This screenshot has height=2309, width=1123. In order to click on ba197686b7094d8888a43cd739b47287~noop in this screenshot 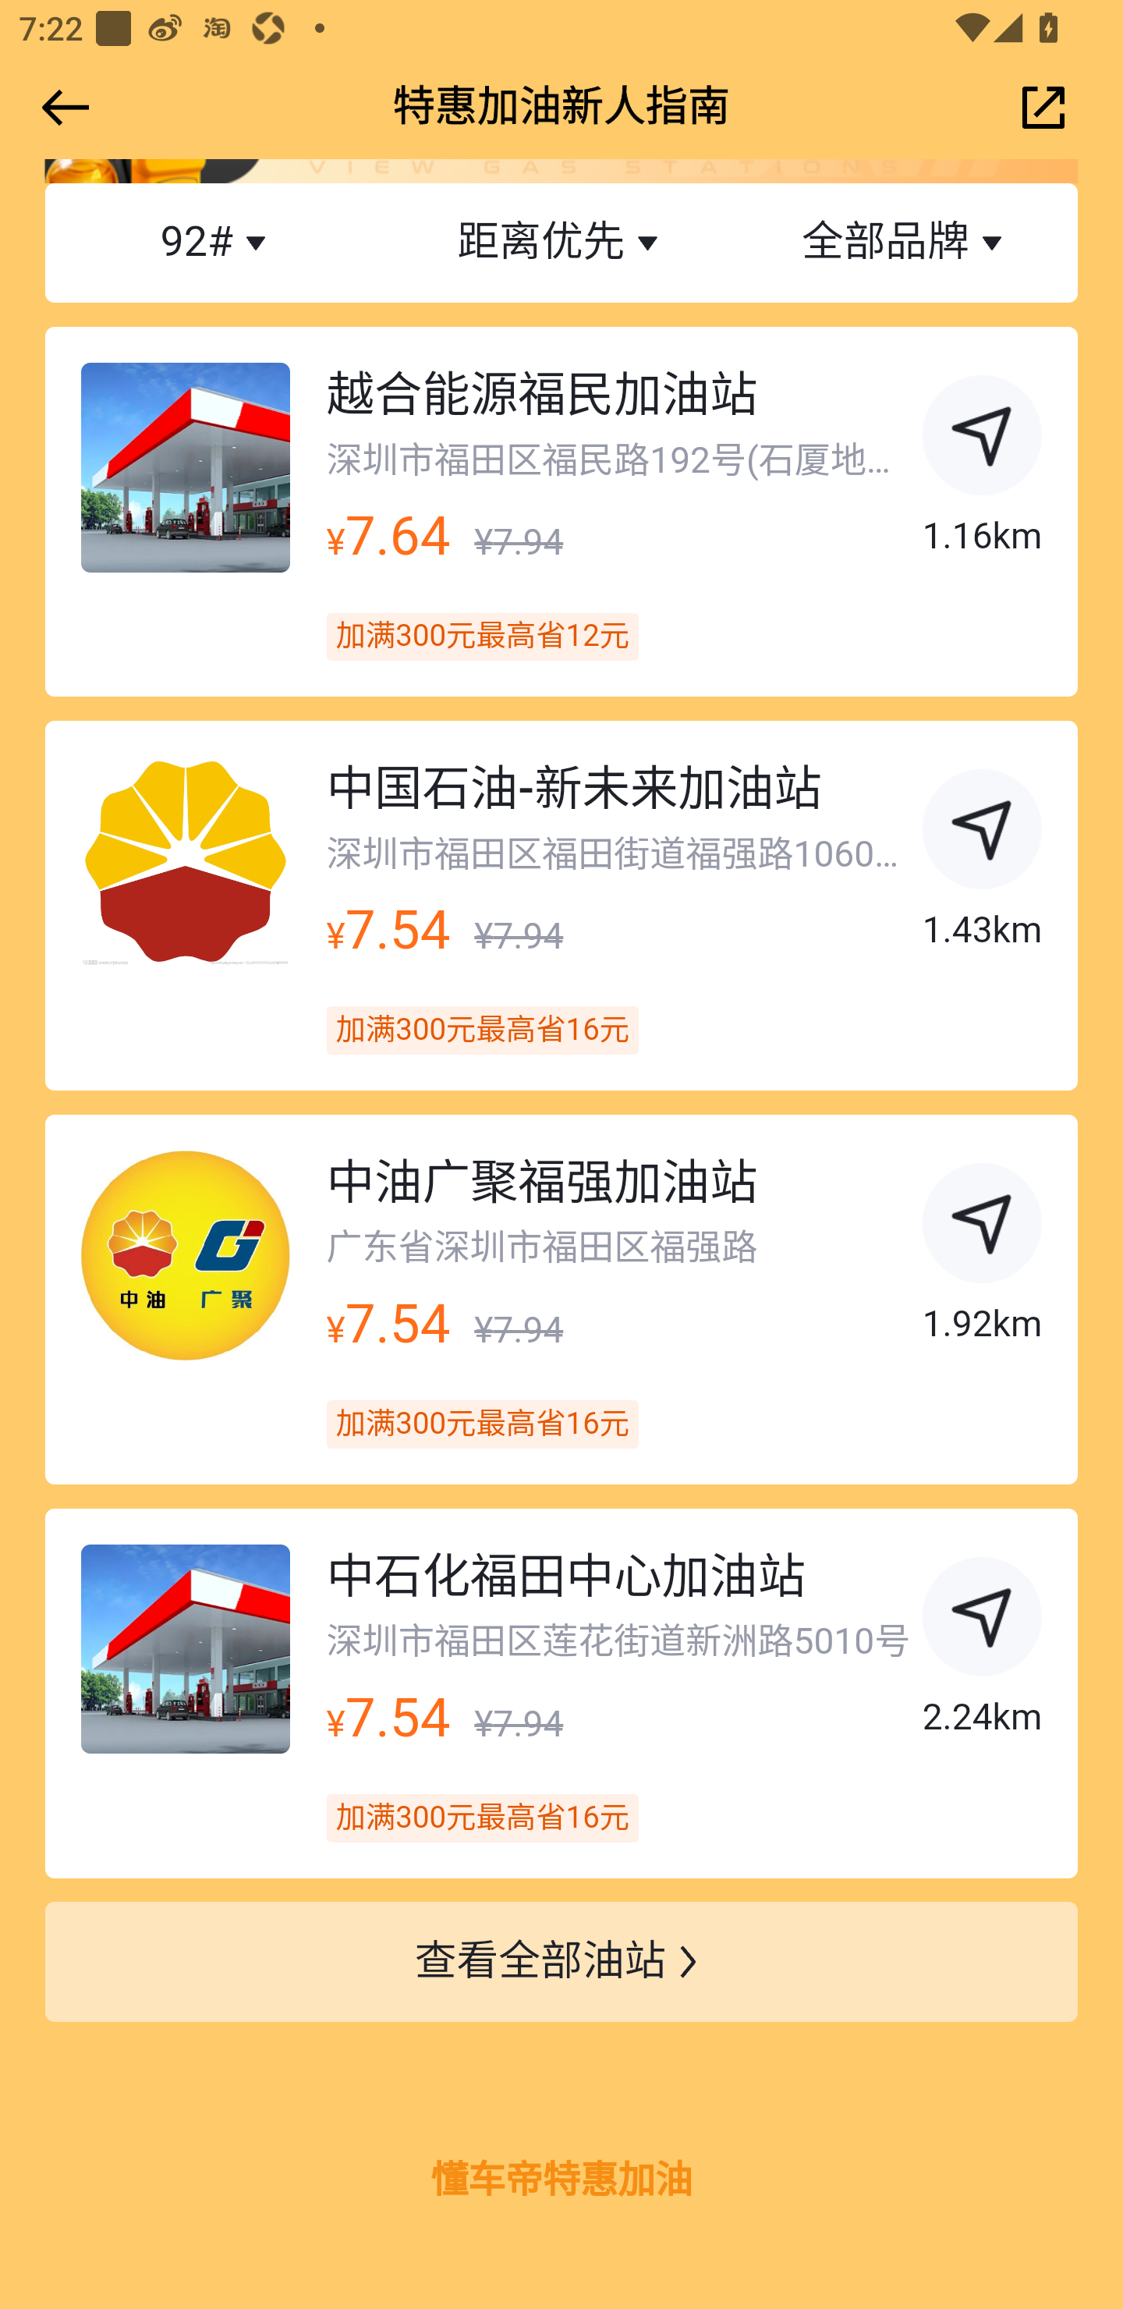, I will do `click(983, 1622)`.